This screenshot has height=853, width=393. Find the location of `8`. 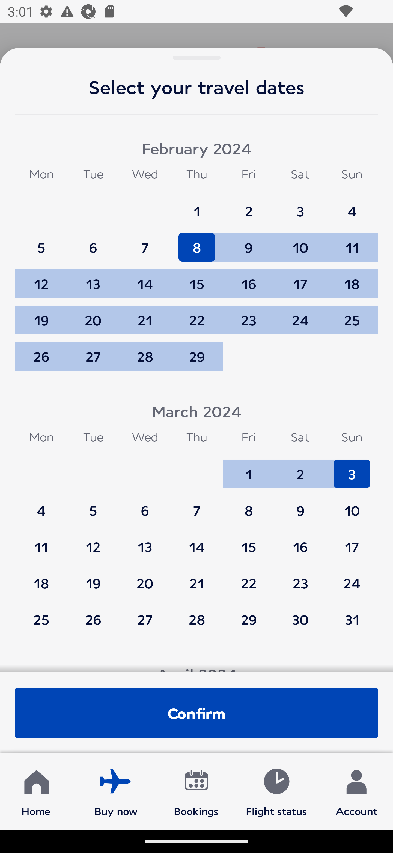

8 is located at coordinates (249, 505).